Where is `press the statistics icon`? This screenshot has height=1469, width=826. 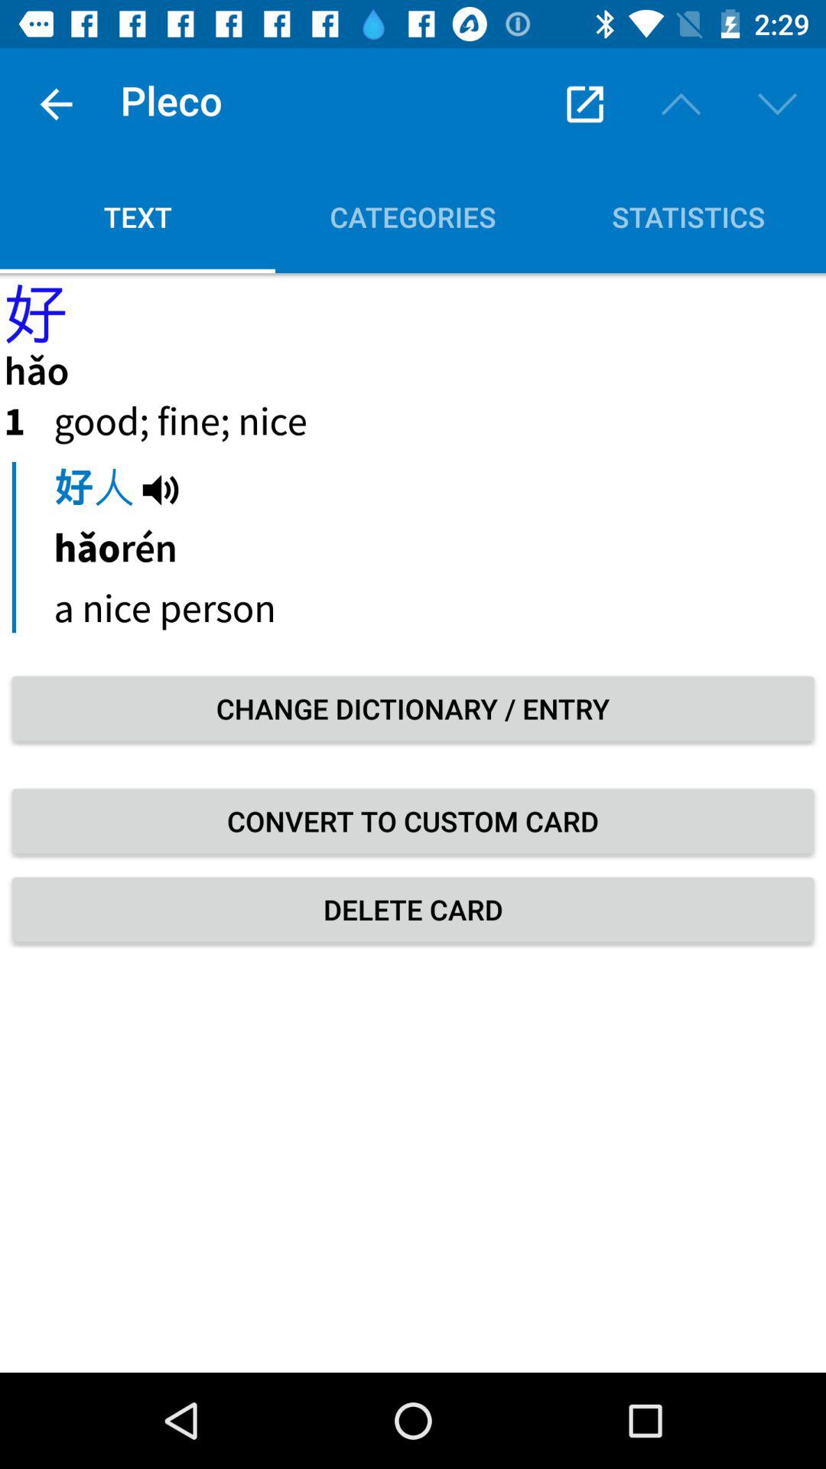
press the statistics icon is located at coordinates (688, 217).